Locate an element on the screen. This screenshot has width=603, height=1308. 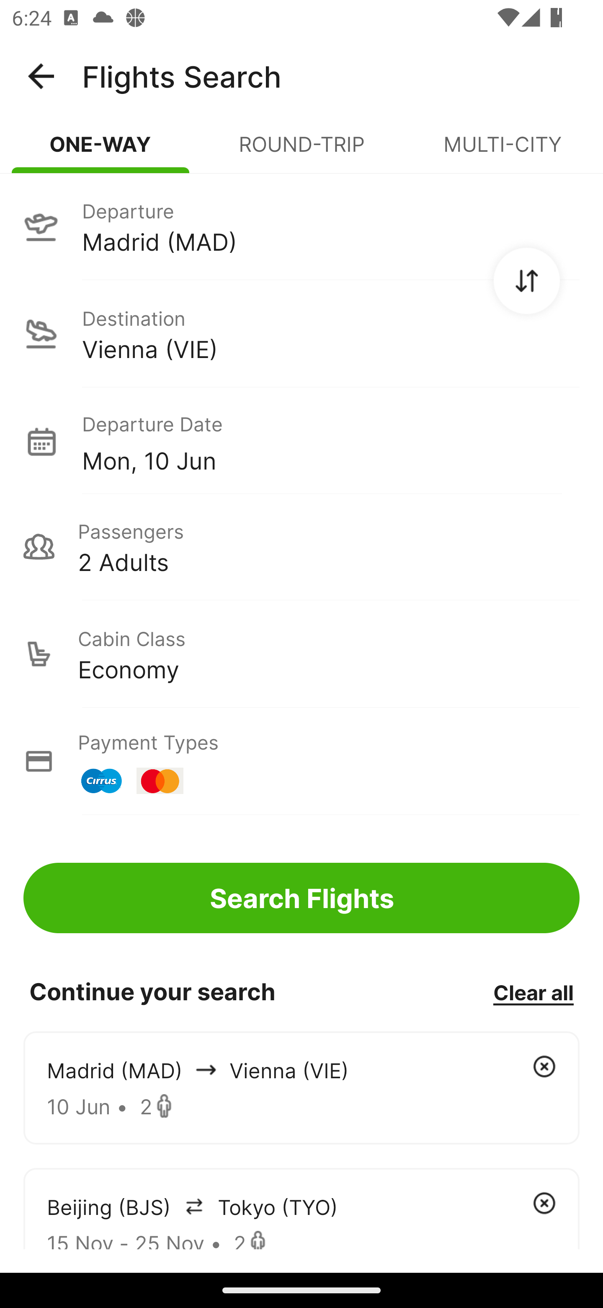
Passengers 2 Adults is located at coordinates (301, 547).